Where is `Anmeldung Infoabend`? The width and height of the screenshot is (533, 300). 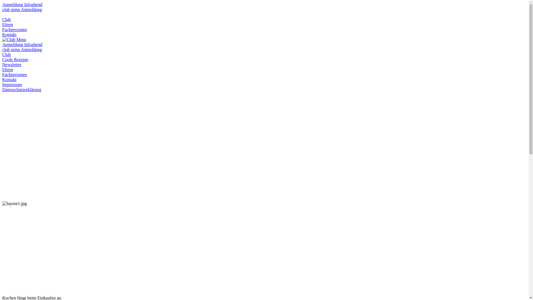 Anmeldung Infoabend is located at coordinates (22, 4).